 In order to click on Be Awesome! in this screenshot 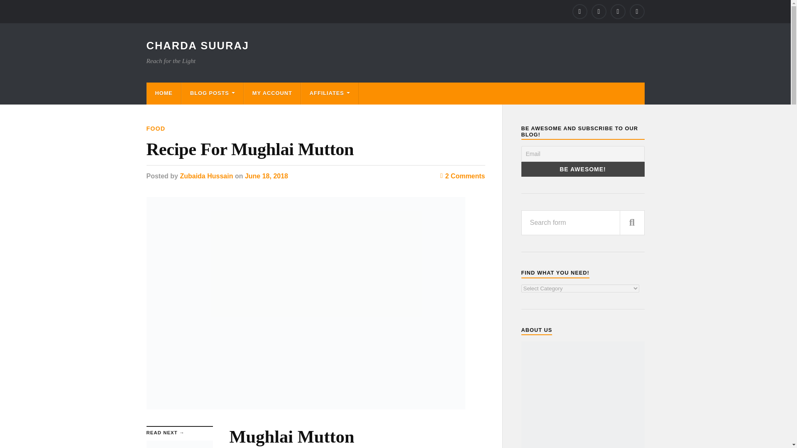, I will do `click(583, 169)`.